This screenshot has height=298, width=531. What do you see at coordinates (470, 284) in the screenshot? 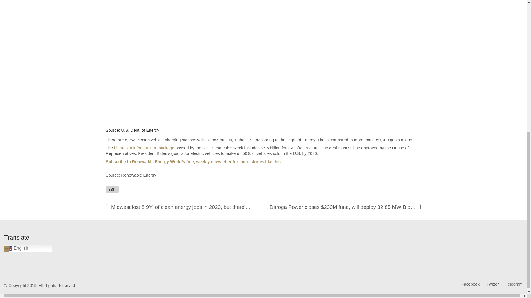
I see `Facebook` at bounding box center [470, 284].